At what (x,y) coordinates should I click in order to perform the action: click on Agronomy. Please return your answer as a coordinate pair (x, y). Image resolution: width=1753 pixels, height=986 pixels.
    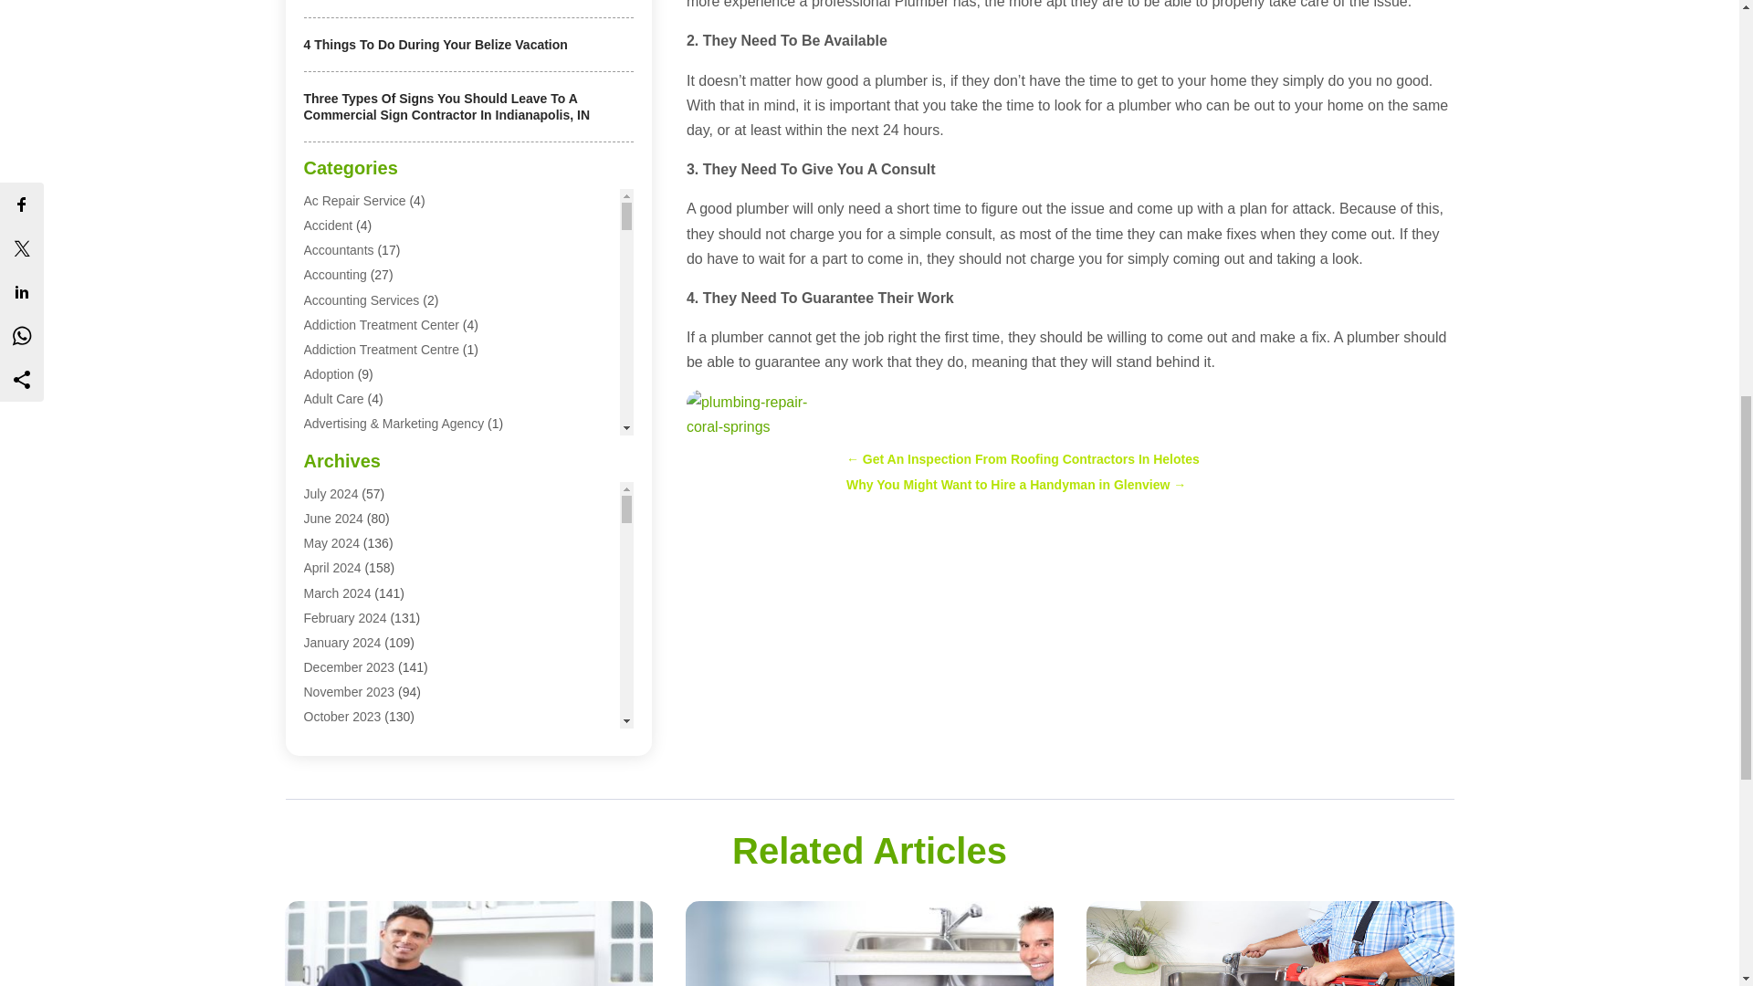
    Looking at the image, I should click on (332, 548).